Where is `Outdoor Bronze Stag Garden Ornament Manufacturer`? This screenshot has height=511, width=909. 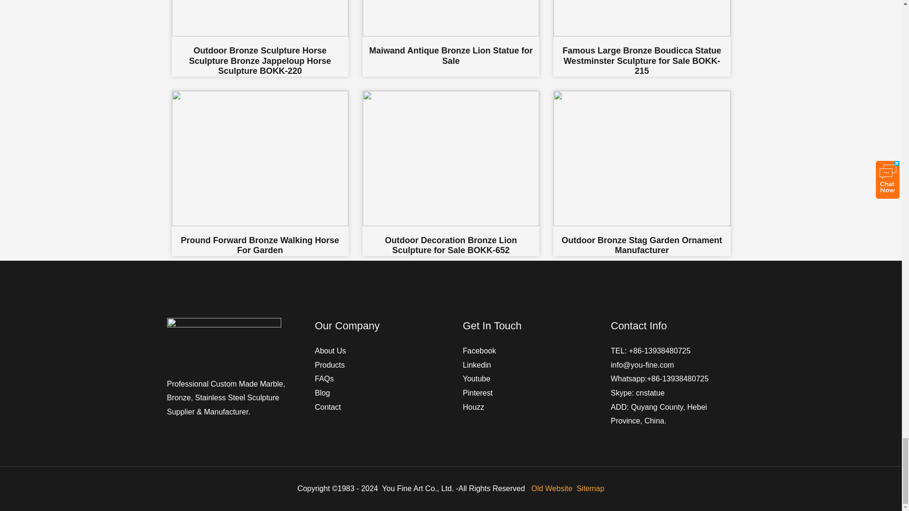 Outdoor Bronze Stag Garden Ornament Manufacturer is located at coordinates (642, 173).